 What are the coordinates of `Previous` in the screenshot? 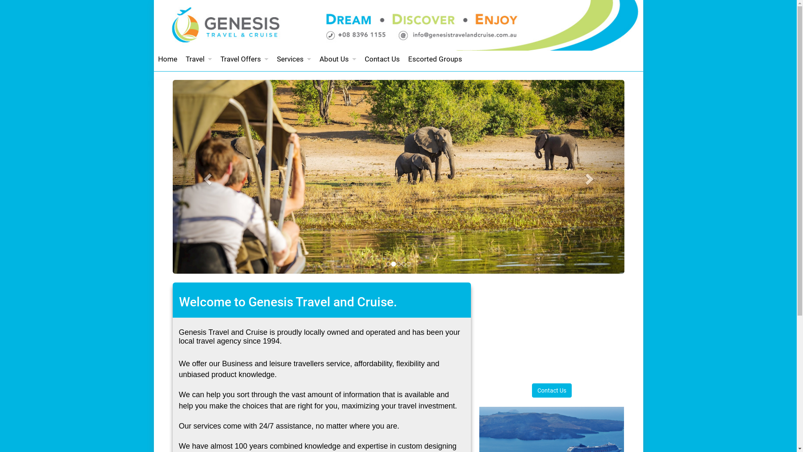 It's located at (206, 177).